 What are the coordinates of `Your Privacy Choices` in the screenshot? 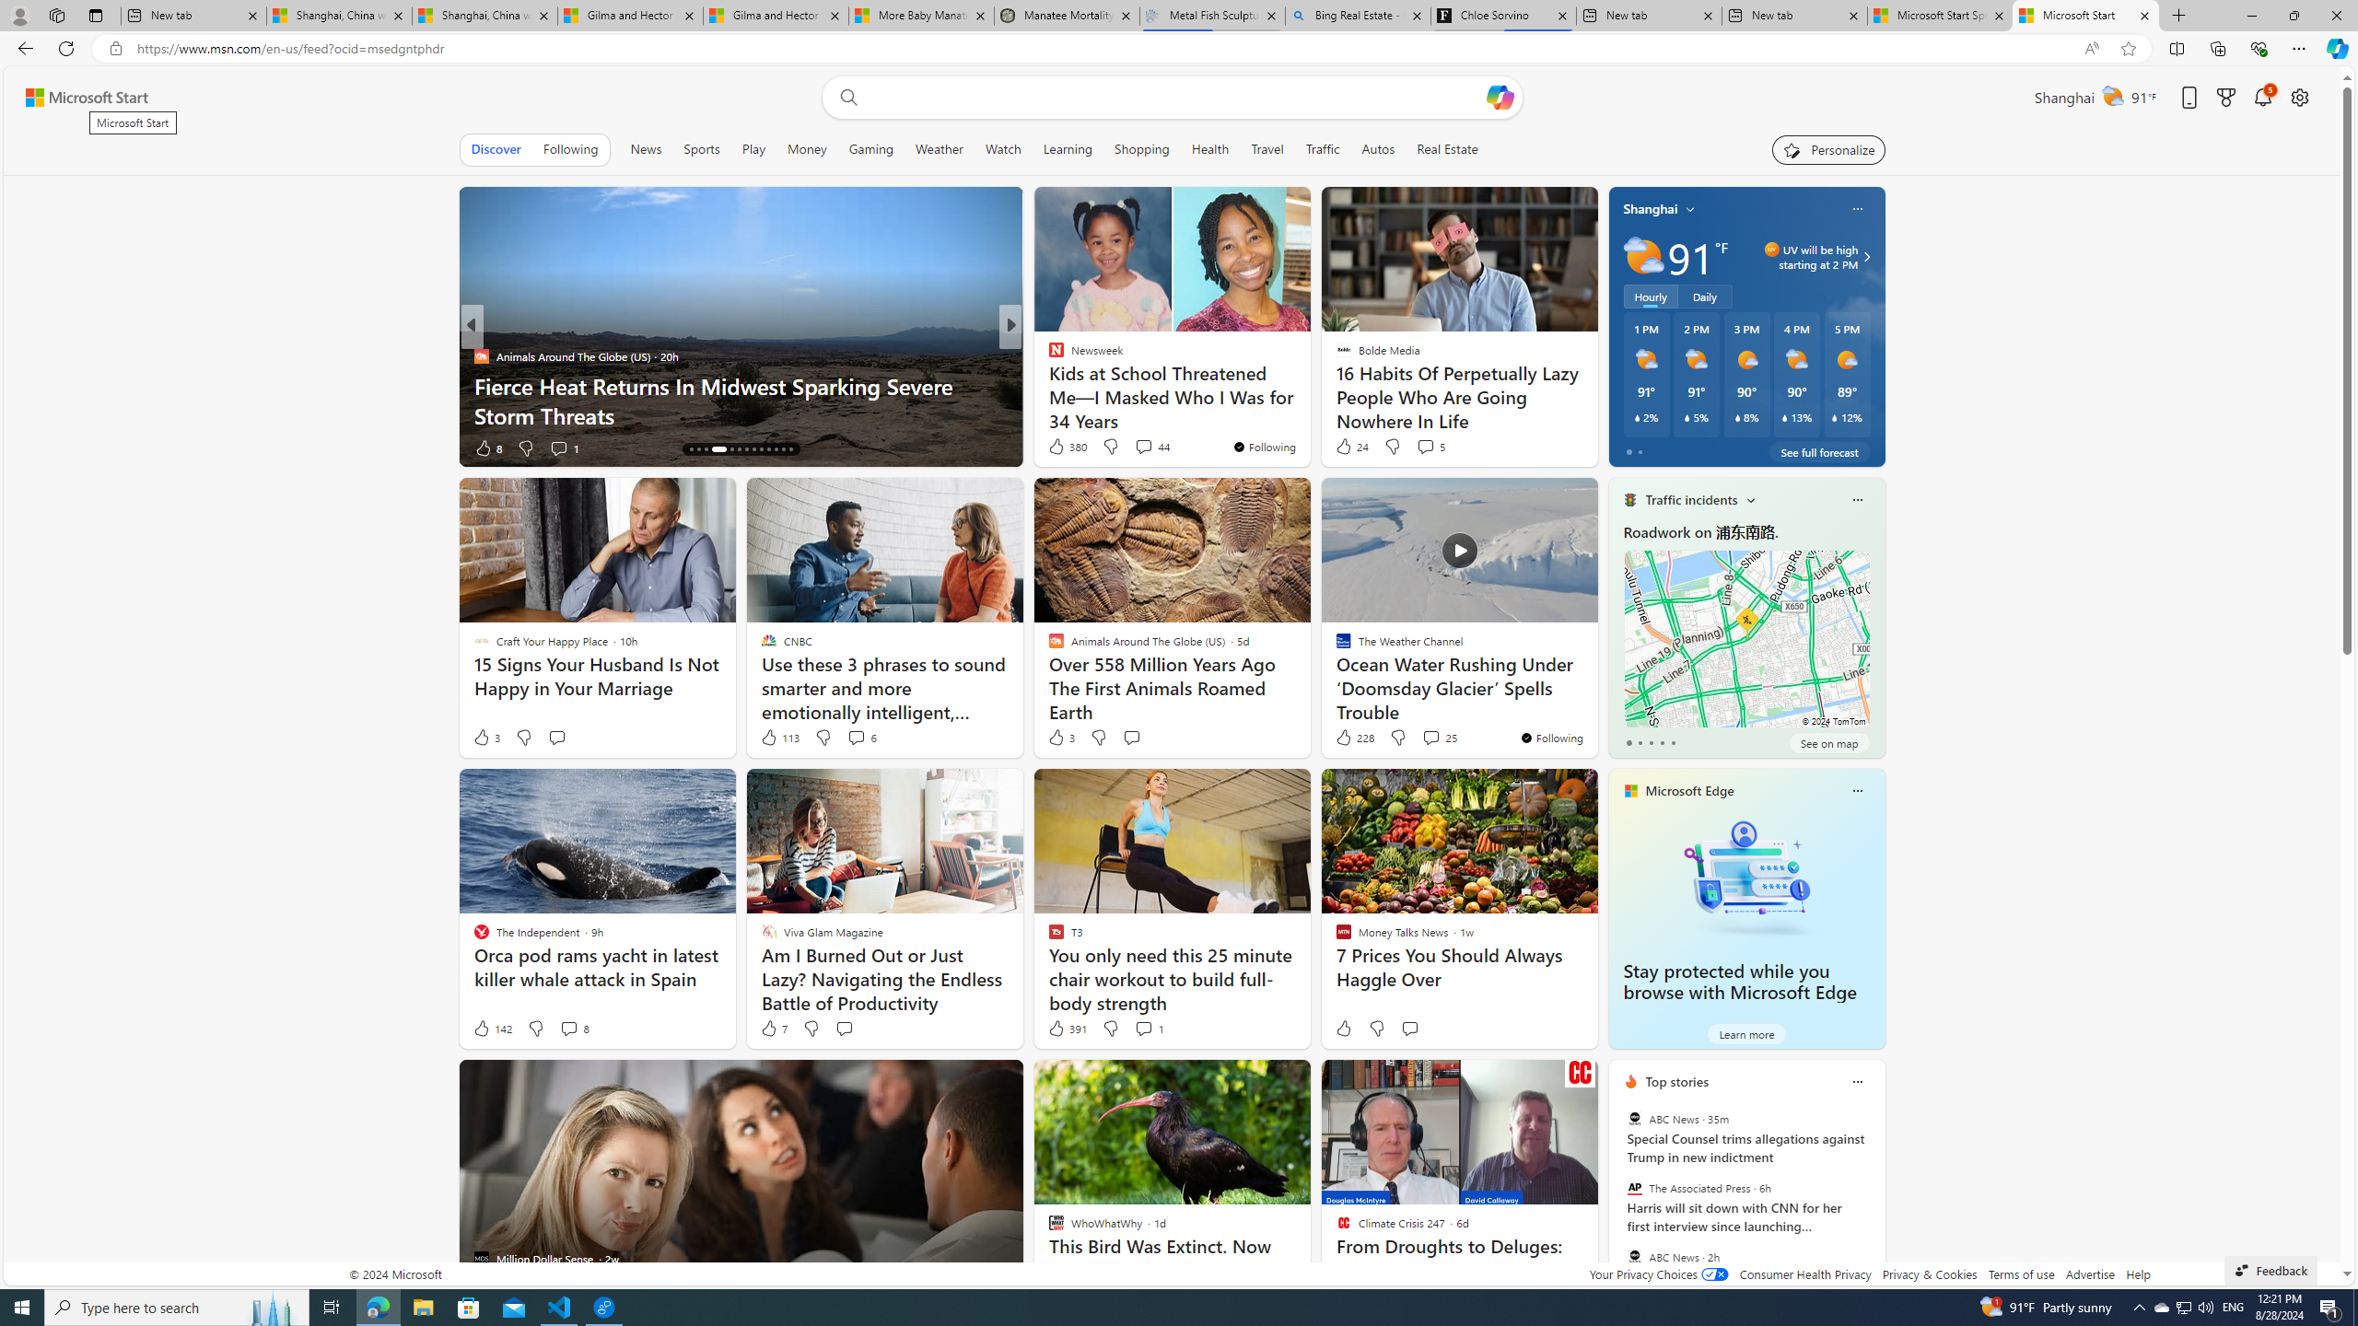 It's located at (1658, 1274).